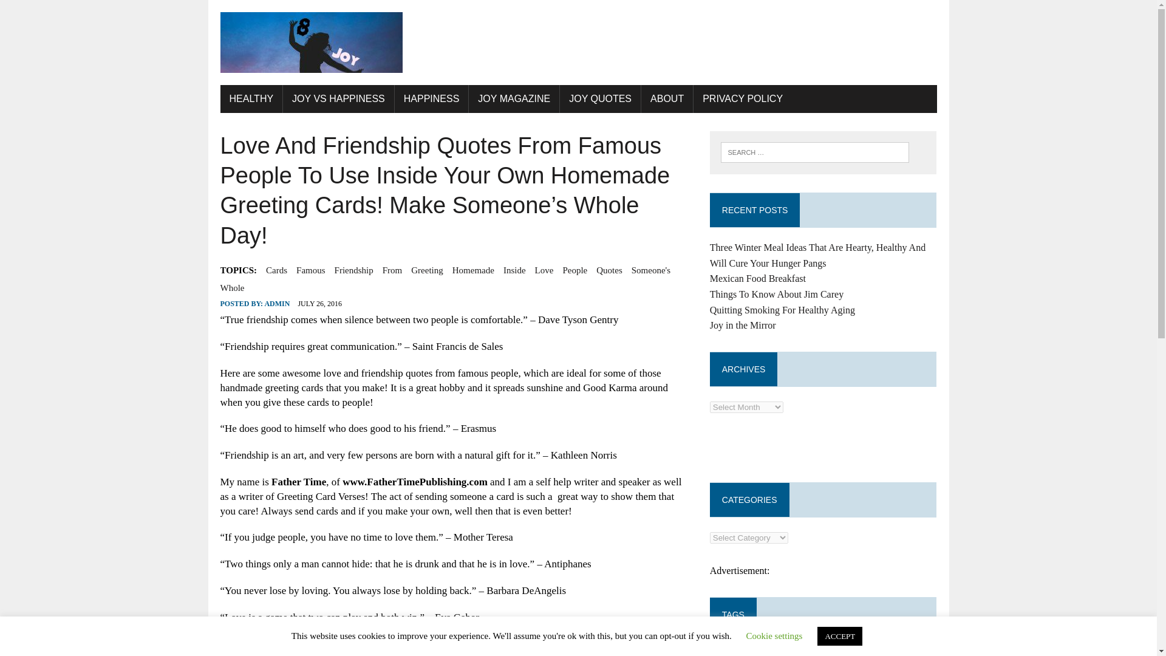  I want to click on Joy in the Mirror, so click(743, 326).